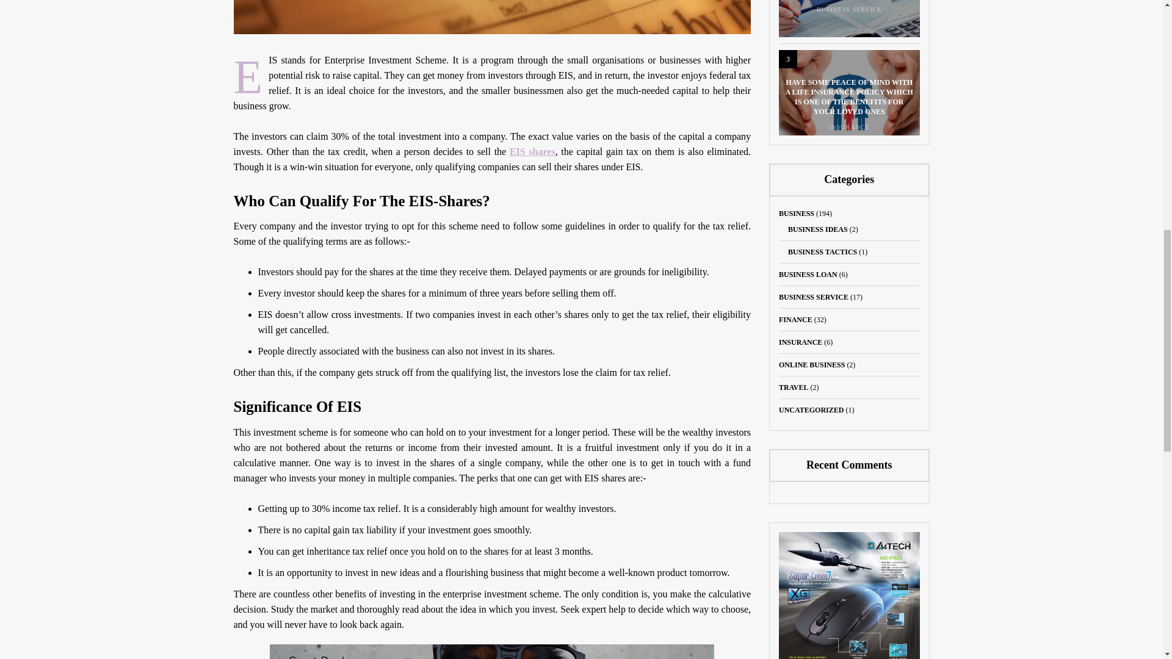 This screenshot has width=1172, height=659. What do you see at coordinates (822, 252) in the screenshot?
I see `BUSINESS TACTICS` at bounding box center [822, 252].